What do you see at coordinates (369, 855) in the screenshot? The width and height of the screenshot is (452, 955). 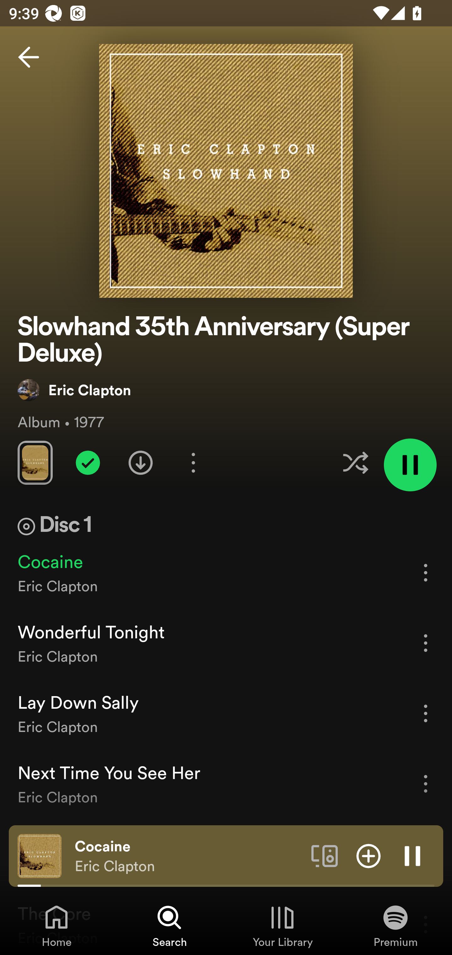 I see `Add item` at bounding box center [369, 855].